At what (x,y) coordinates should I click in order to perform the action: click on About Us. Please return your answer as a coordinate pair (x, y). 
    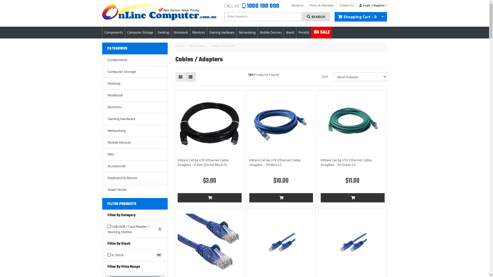
    Looking at the image, I should click on (298, 6).